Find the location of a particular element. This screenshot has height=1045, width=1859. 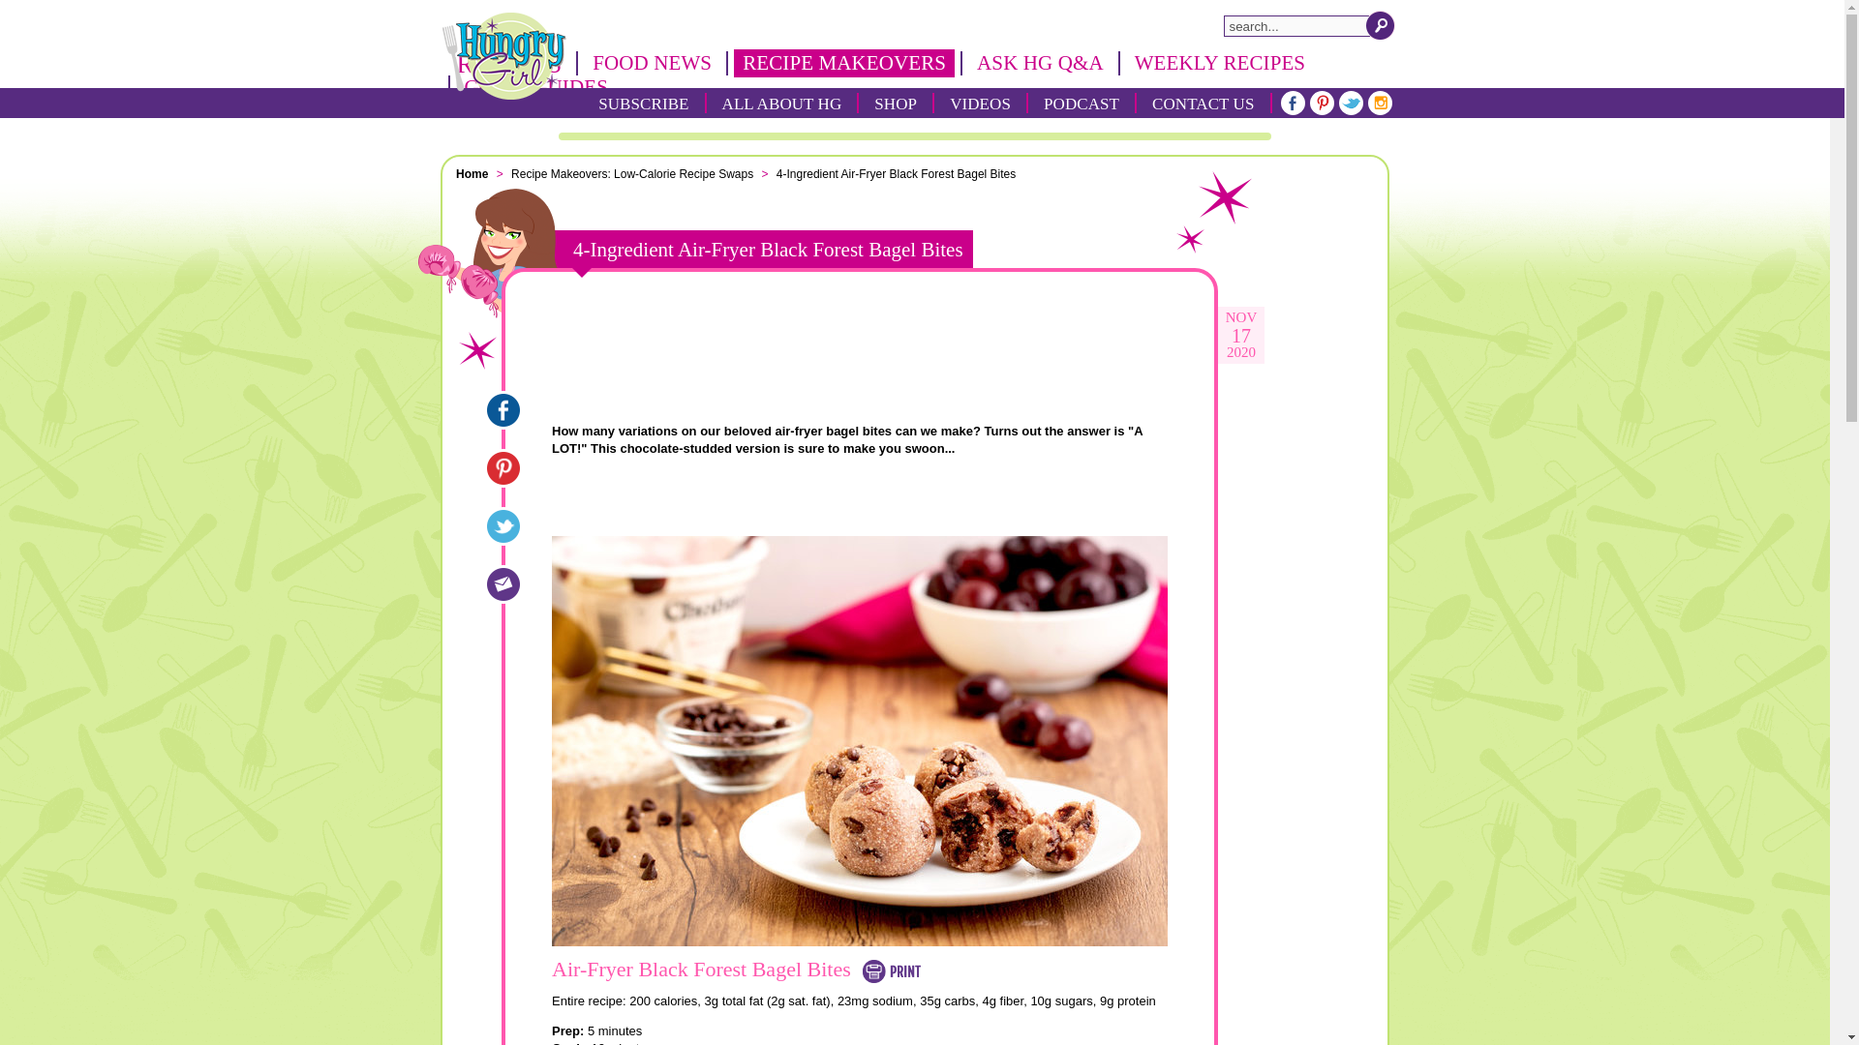

SUBSCRIBE is located at coordinates (643, 103).